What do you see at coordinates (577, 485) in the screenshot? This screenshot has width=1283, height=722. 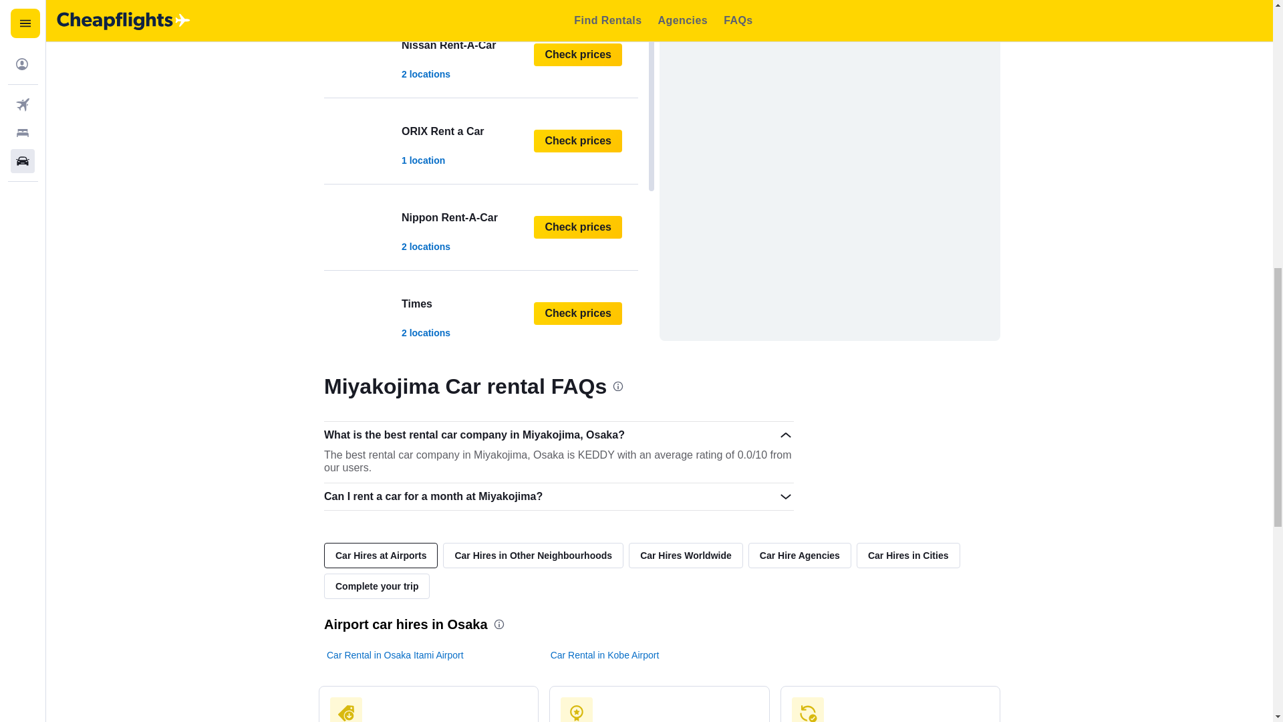 I see `Check prices` at bounding box center [577, 485].